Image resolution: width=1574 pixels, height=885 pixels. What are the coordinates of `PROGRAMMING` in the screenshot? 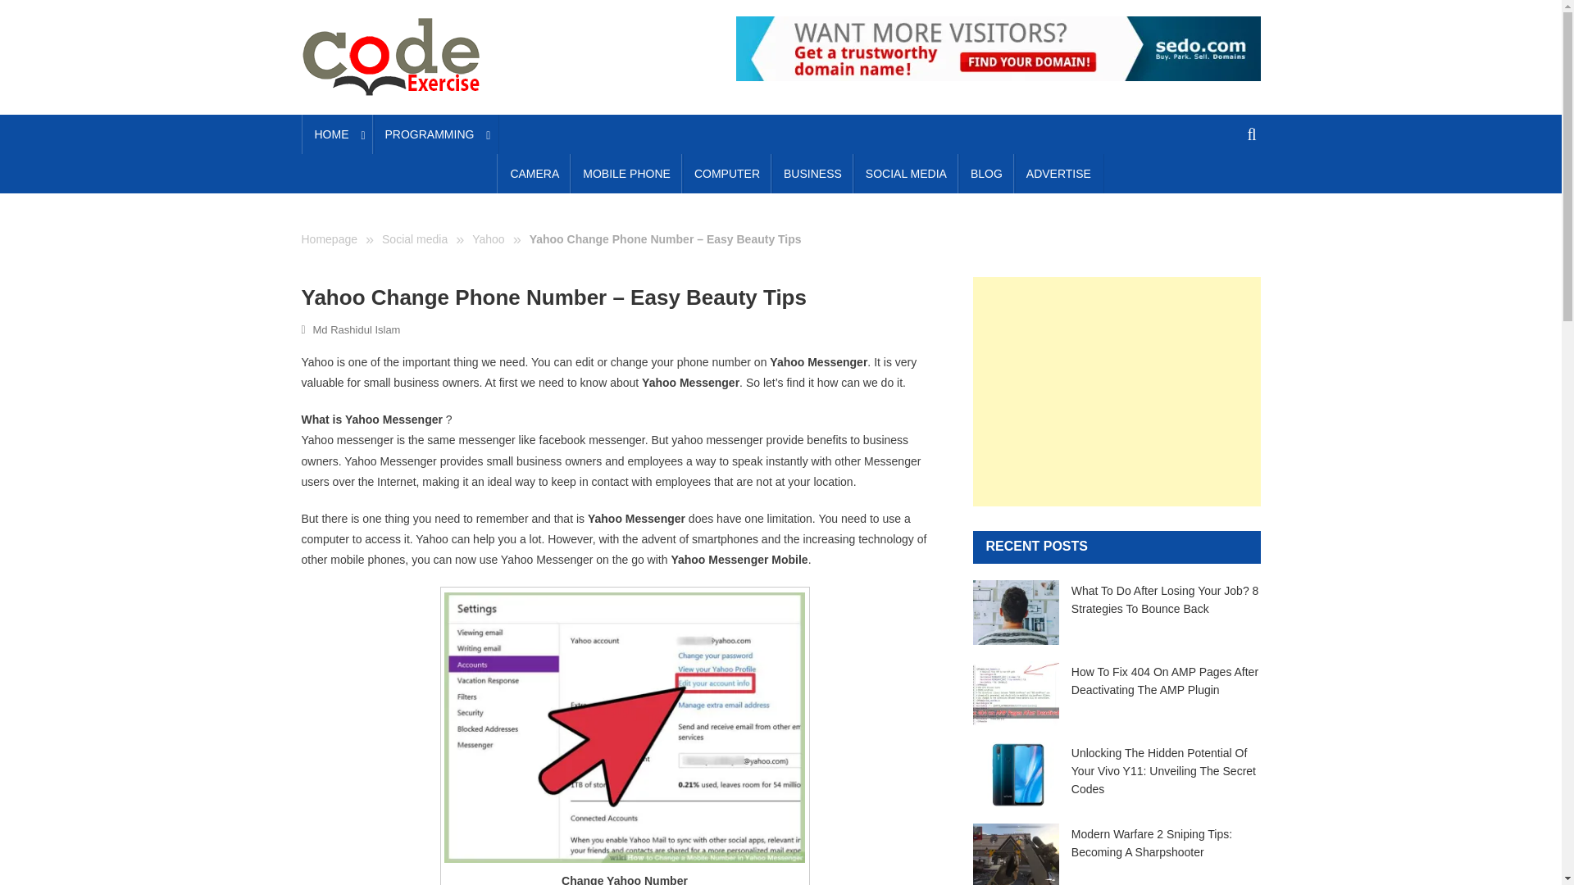 It's located at (436, 134).